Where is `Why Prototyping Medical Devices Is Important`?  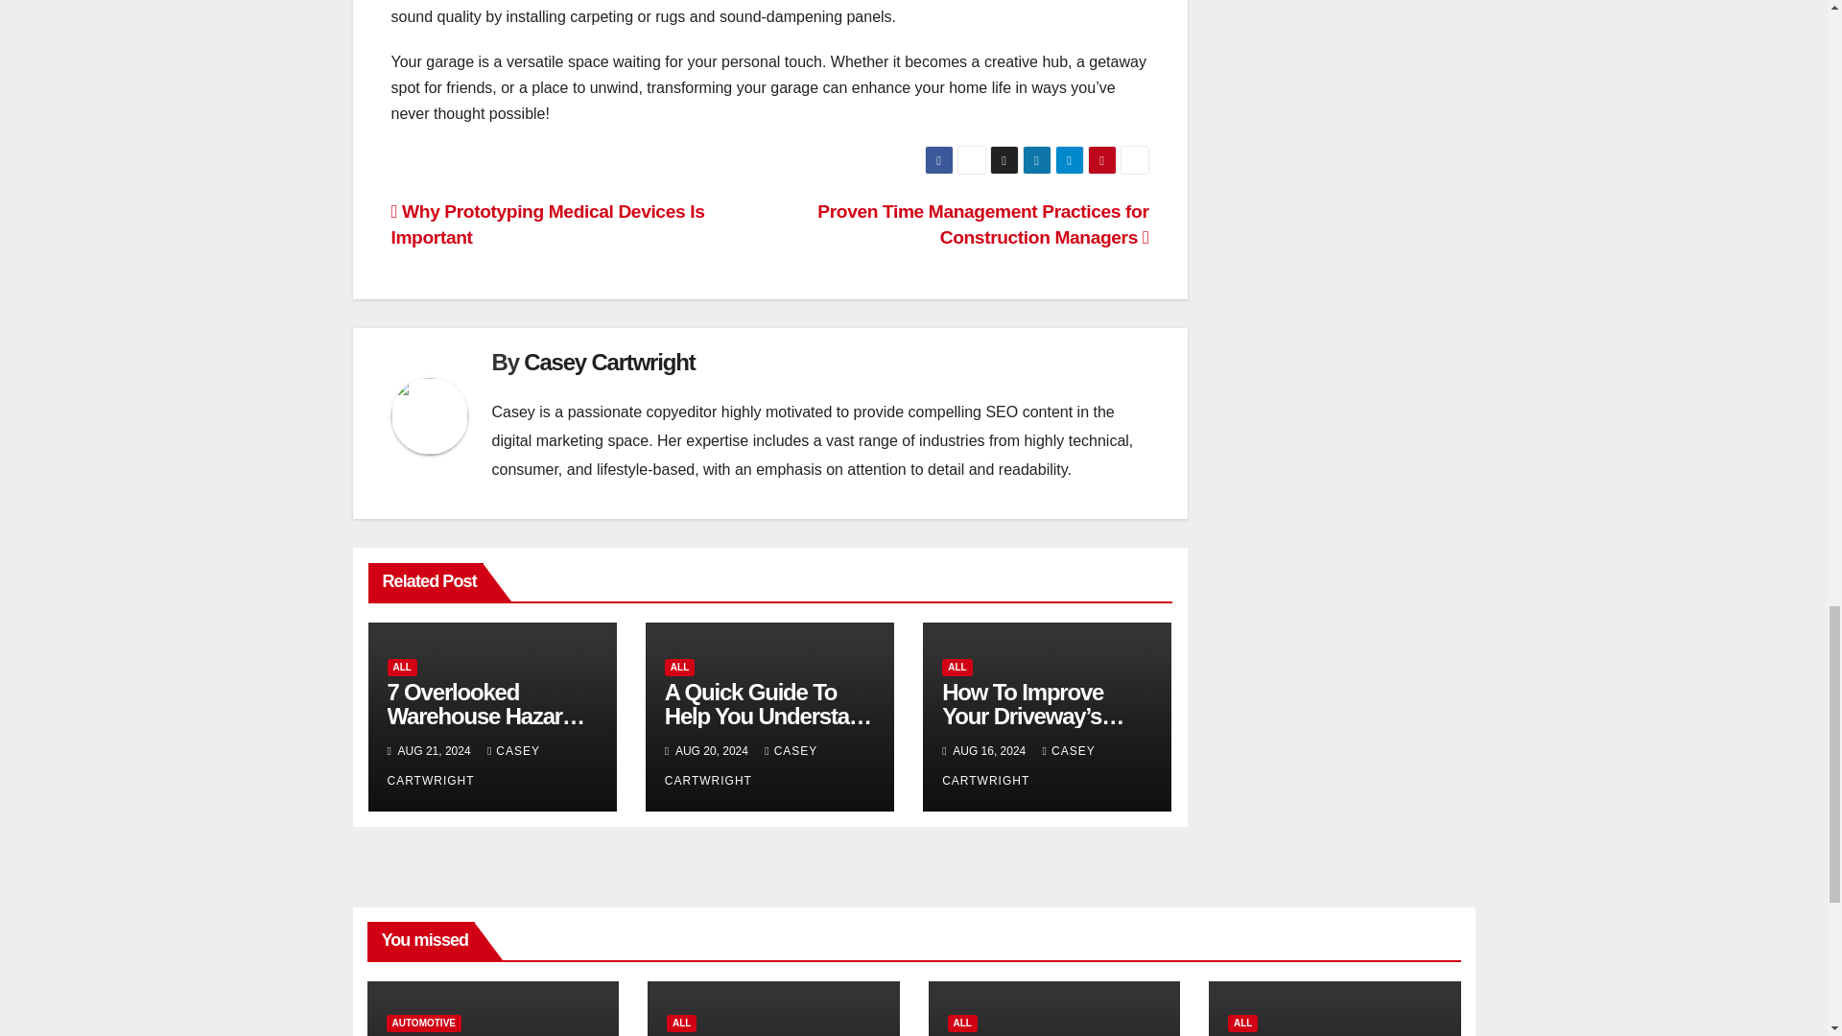 Why Prototyping Medical Devices Is Important is located at coordinates (548, 224).